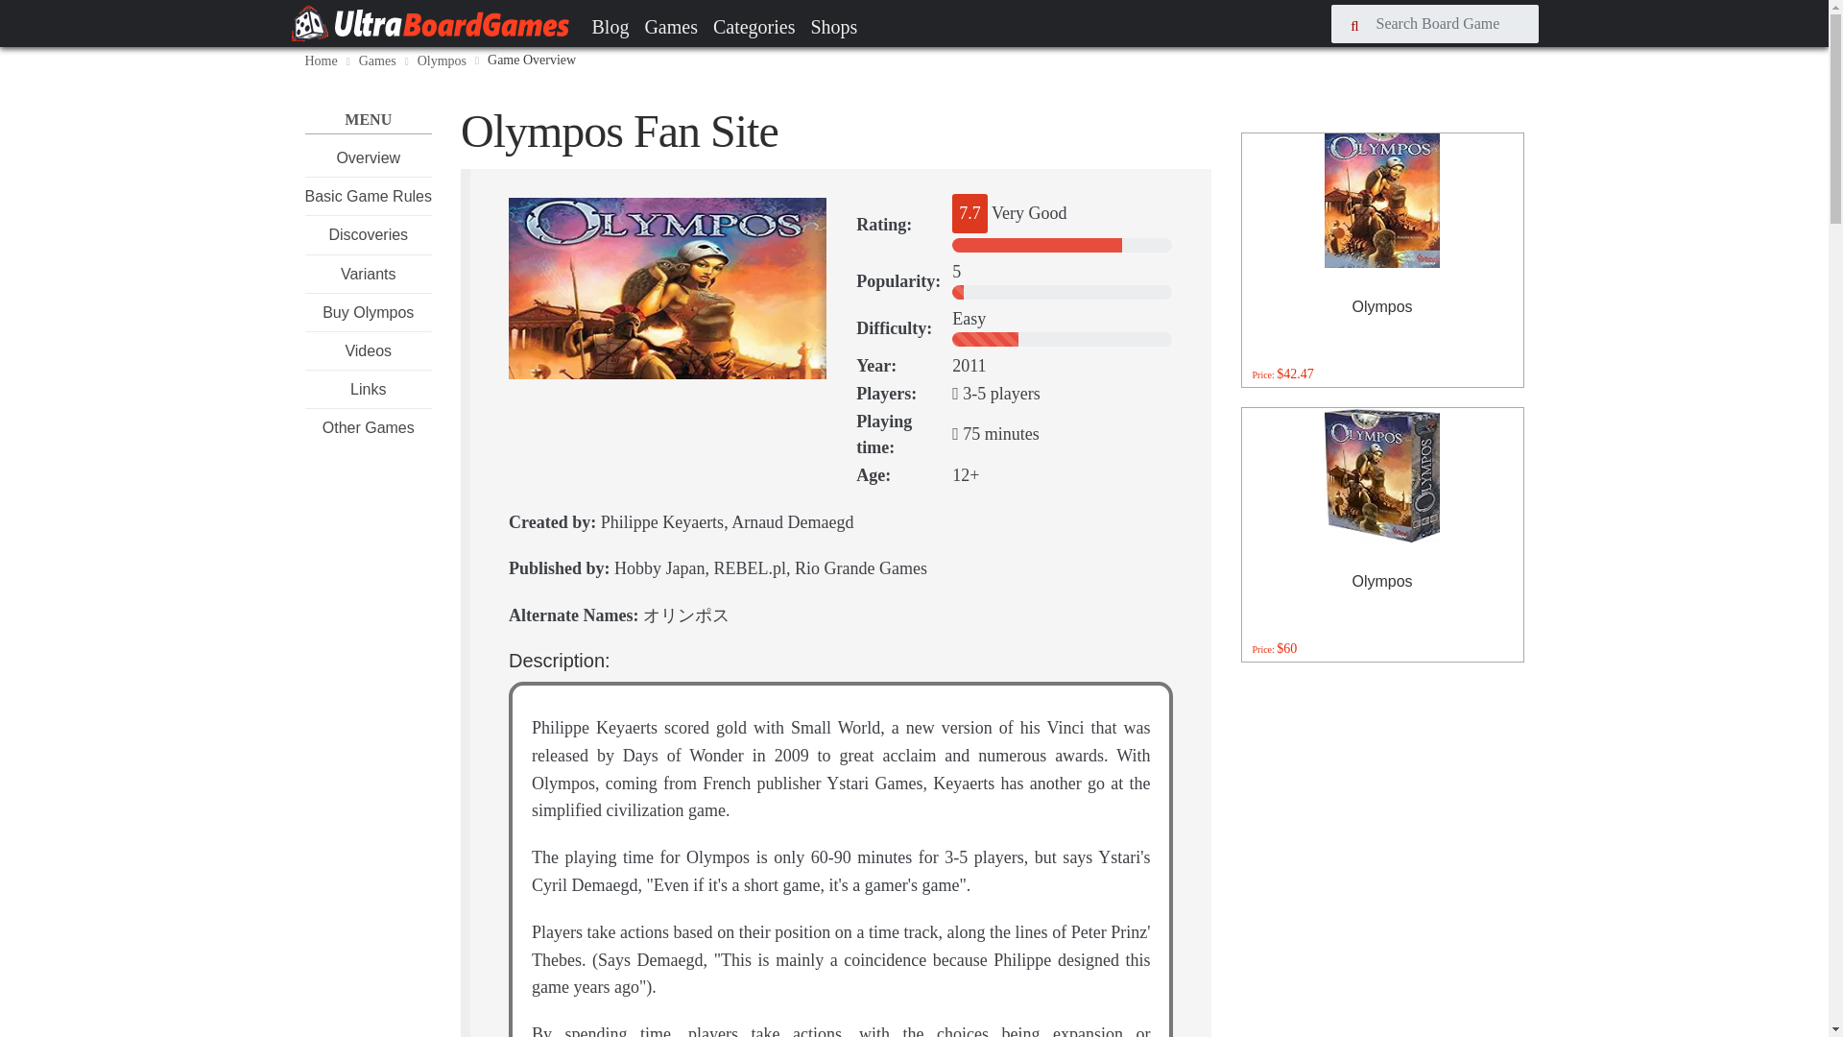 The height and width of the screenshot is (1037, 1843). I want to click on Shops, so click(833, 25).